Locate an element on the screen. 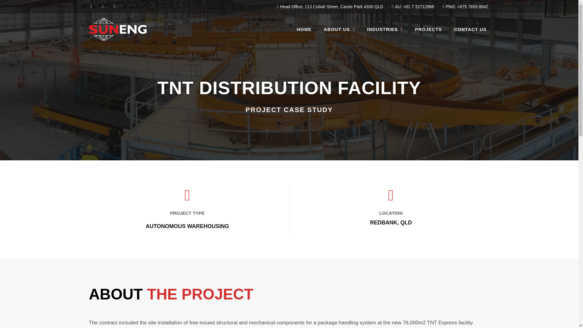 The width and height of the screenshot is (583, 328). CONTACT US is located at coordinates (470, 29).